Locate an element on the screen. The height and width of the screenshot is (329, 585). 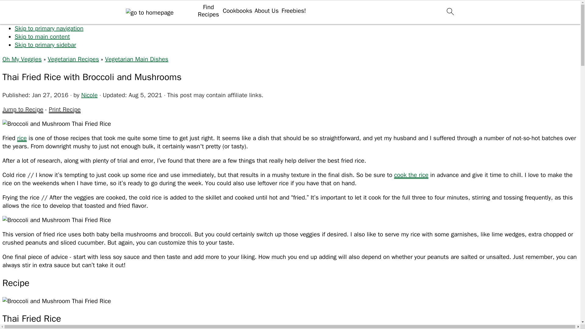
Freebies! is located at coordinates (294, 11).